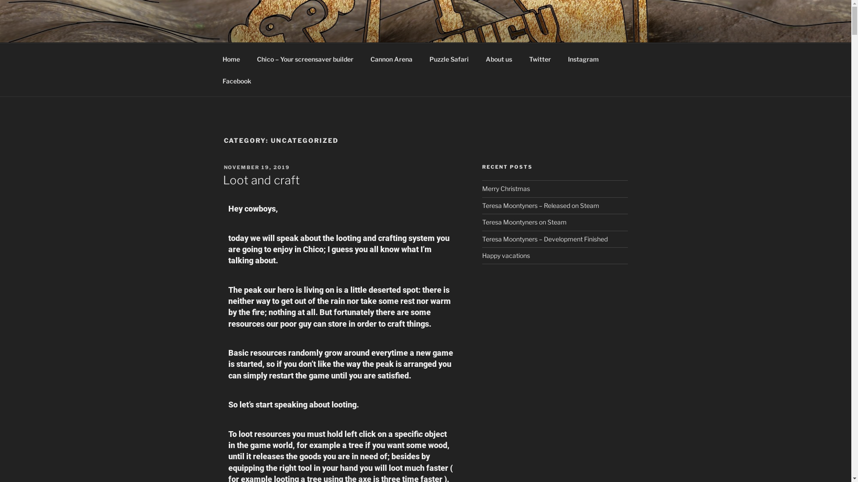 The width and height of the screenshot is (858, 482). What do you see at coordinates (311, 31) in the screenshot?
I see `1MONKEY2BRAINS` at bounding box center [311, 31].